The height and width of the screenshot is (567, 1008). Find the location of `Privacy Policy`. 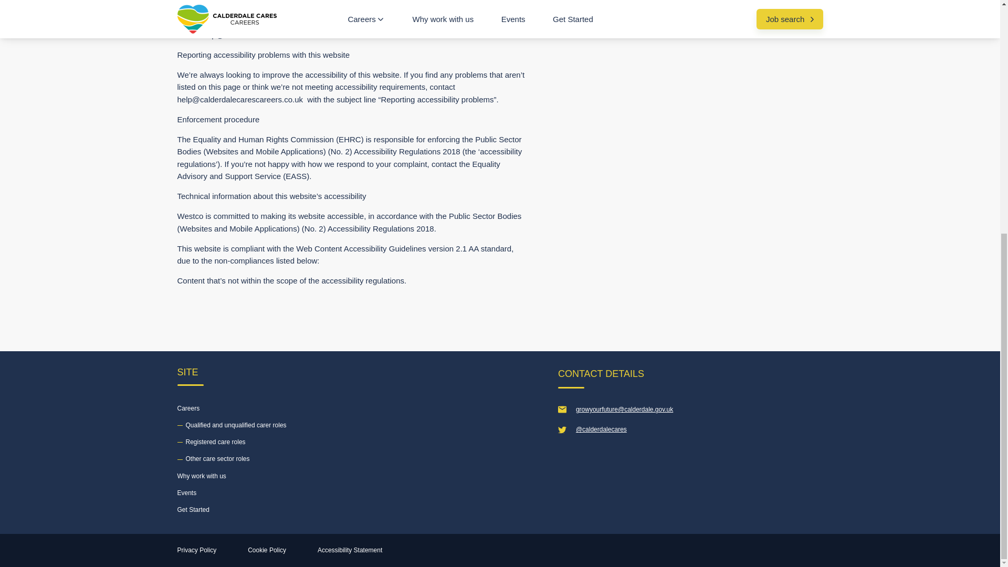

Privacy Policy is located at coordinates (196, 550).